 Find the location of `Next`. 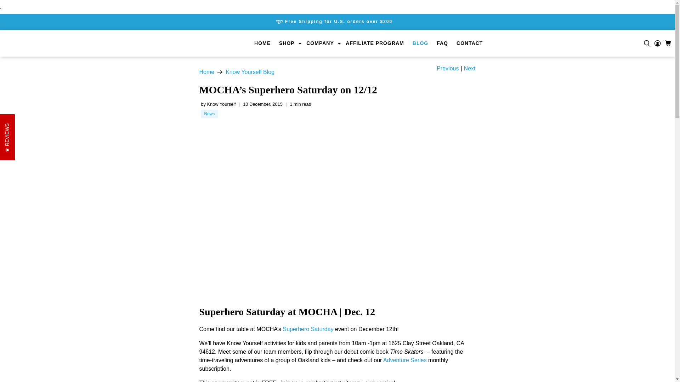

Next is located at coordinates (470, 68).